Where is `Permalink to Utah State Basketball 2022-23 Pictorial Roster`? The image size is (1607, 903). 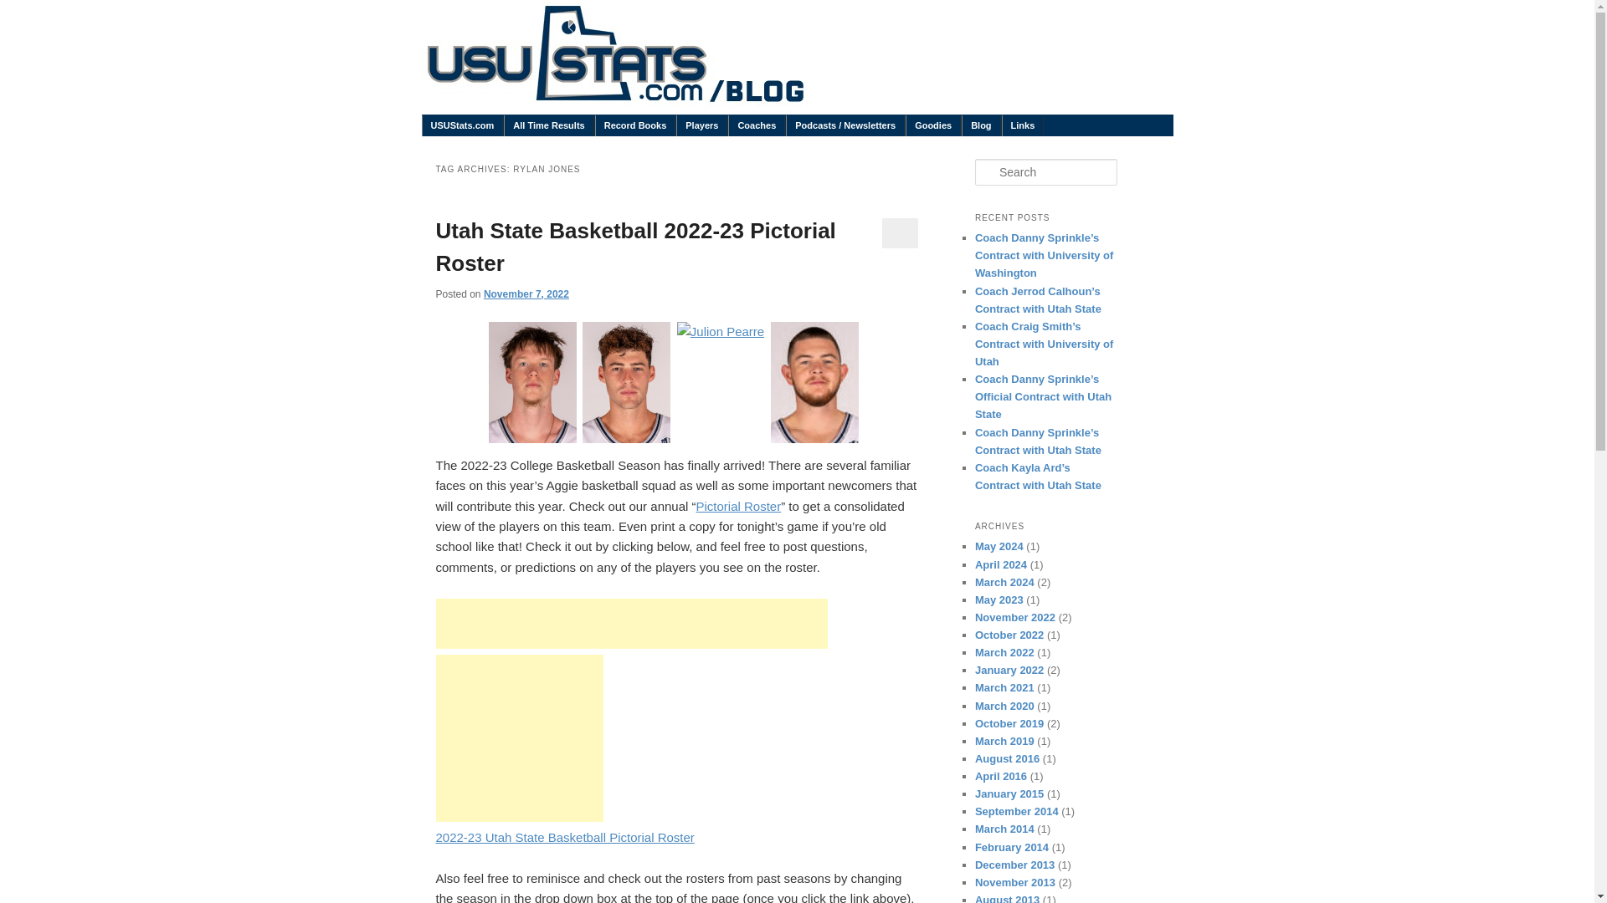 Permalink to Utah State Basketball 2022-23 Pictorial Roster is located at coordinates (635, 247).